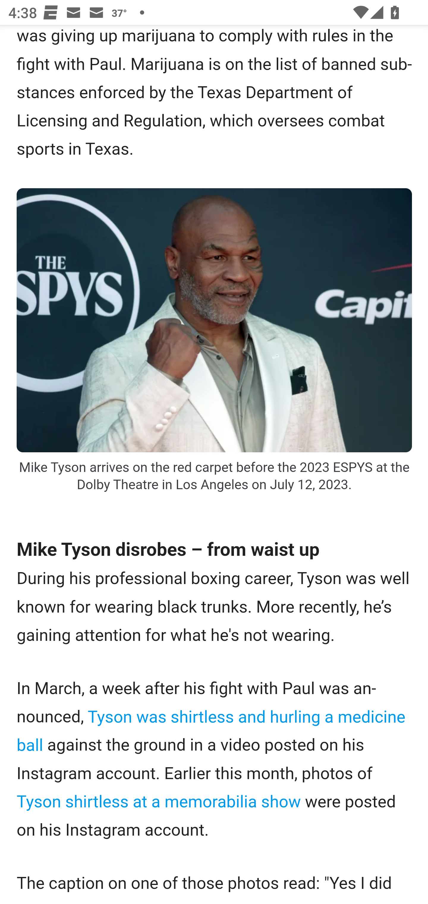 The width and height of the screenshot is (428, 904). What do you see at coordinates (211, 731) in the screenshot?
I see `Tyson was shirtless and hurling a medicine ball` at bounding box center [211, 731].